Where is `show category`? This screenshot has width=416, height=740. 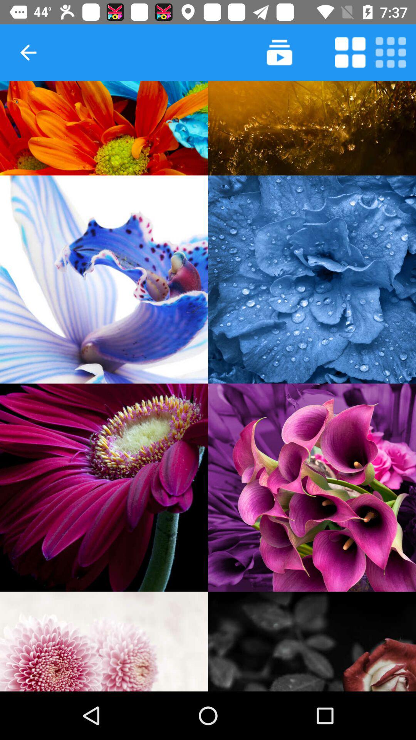
show category is located at coordinates (312, 641).